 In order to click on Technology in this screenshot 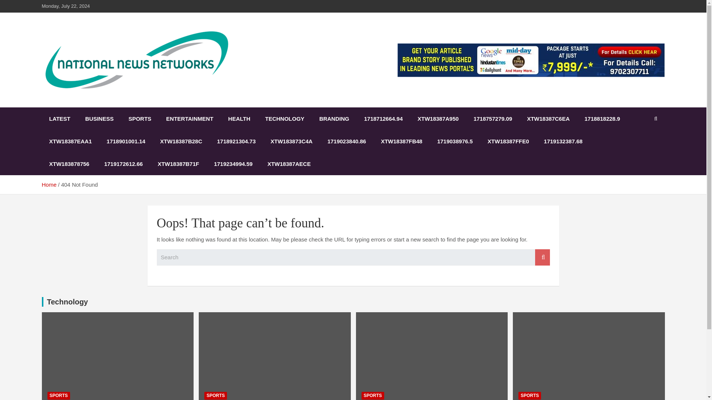, I will do `click(67, 301)`.